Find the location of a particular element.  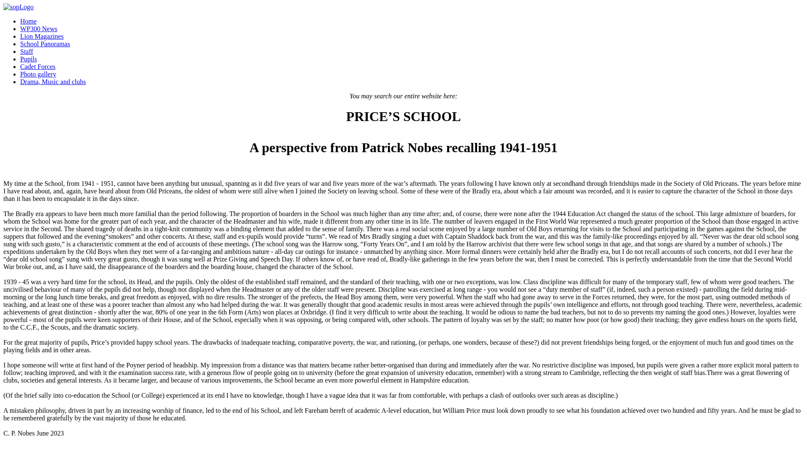

Pupils is located at coordinates (29, 59).